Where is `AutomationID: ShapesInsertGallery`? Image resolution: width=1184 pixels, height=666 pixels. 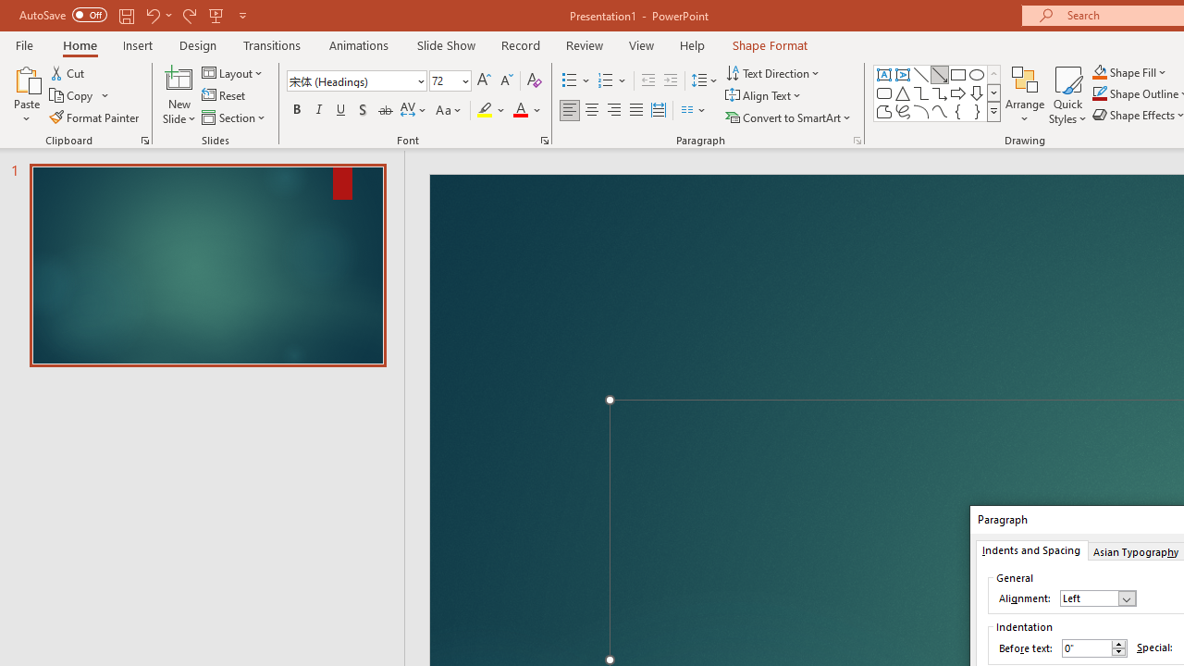 AutomationID: ShapesInsertGallery is located at coordinates (938, 92).